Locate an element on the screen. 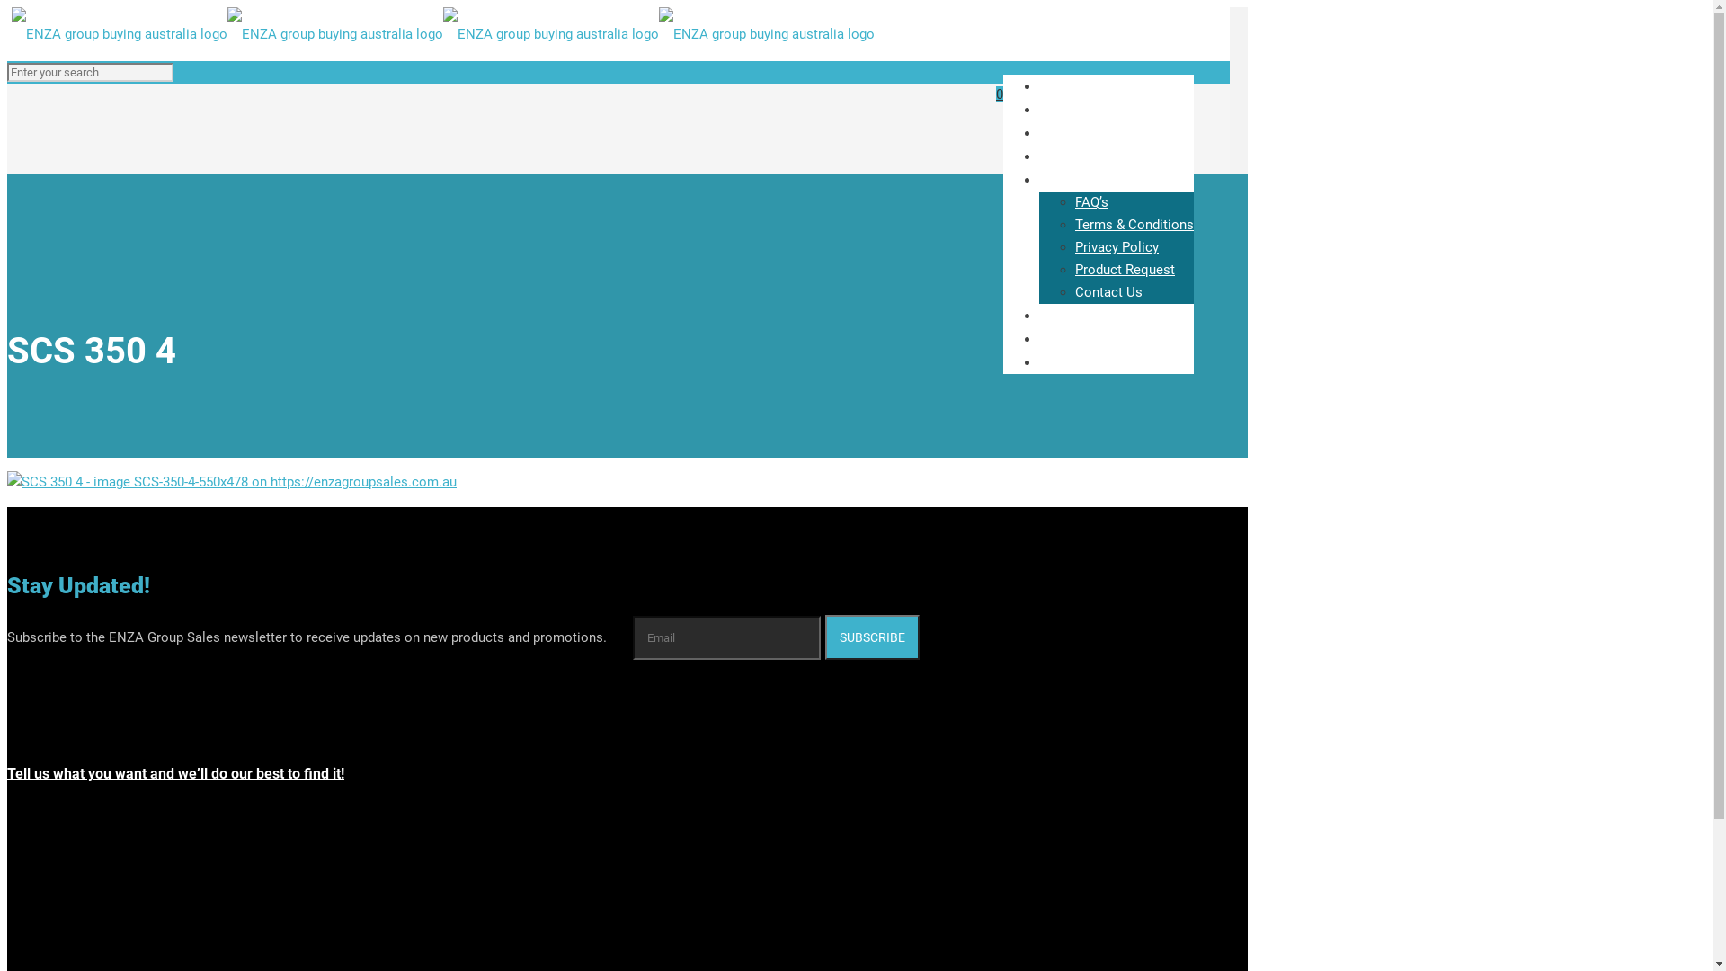 The image size is (1726, 971). About ENZA is located at coordinates (1088, 110).